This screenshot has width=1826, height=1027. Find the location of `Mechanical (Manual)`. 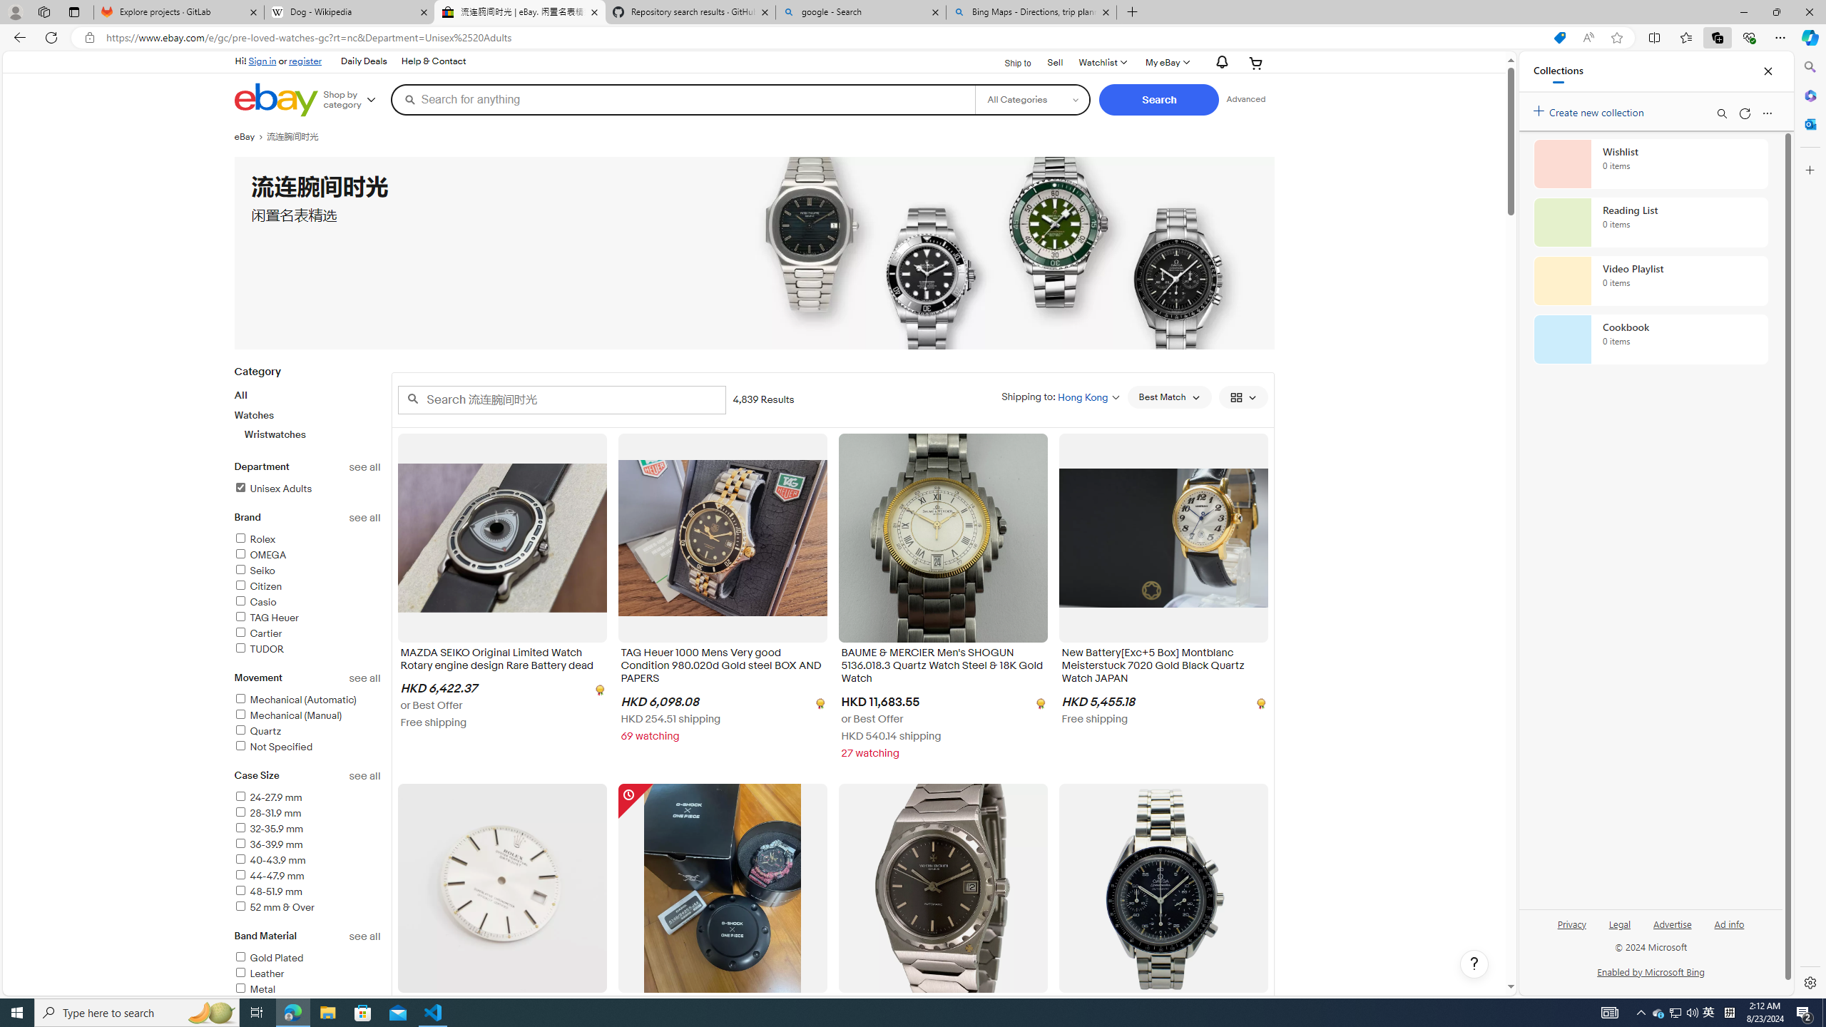

Mechanical (Manual) is located at coordinates (307, 716).